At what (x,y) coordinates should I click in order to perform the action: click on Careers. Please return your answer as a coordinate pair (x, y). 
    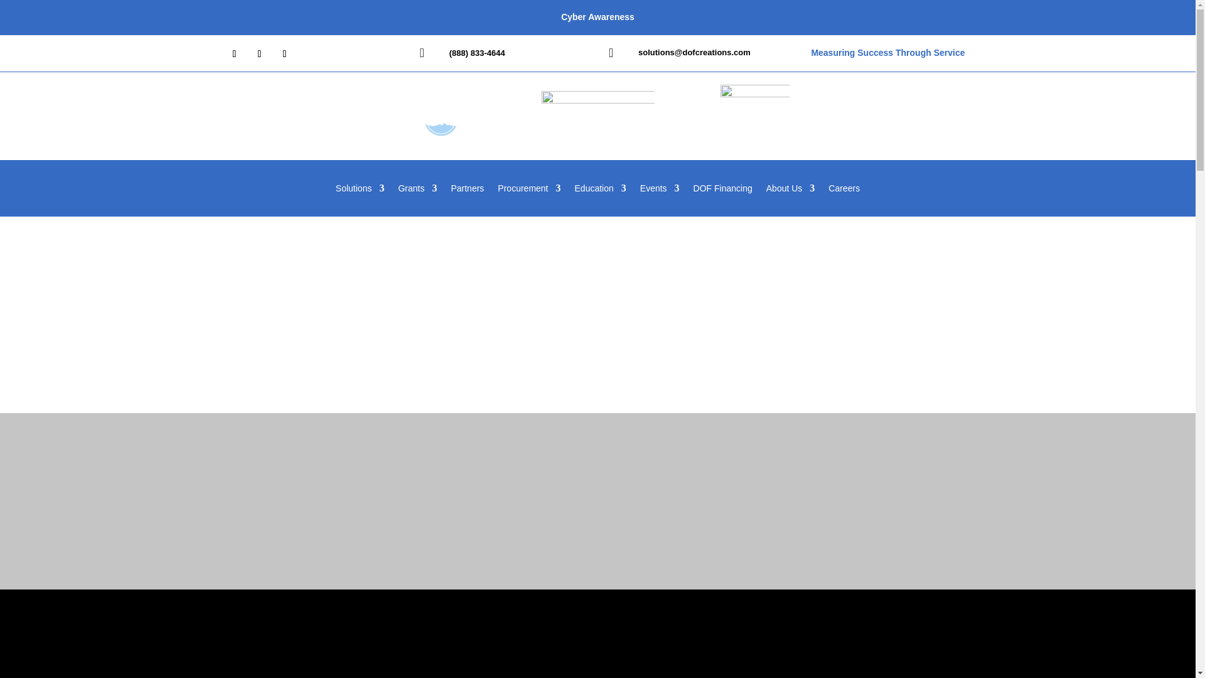
    Looking at the image, I should click on (844, 191).